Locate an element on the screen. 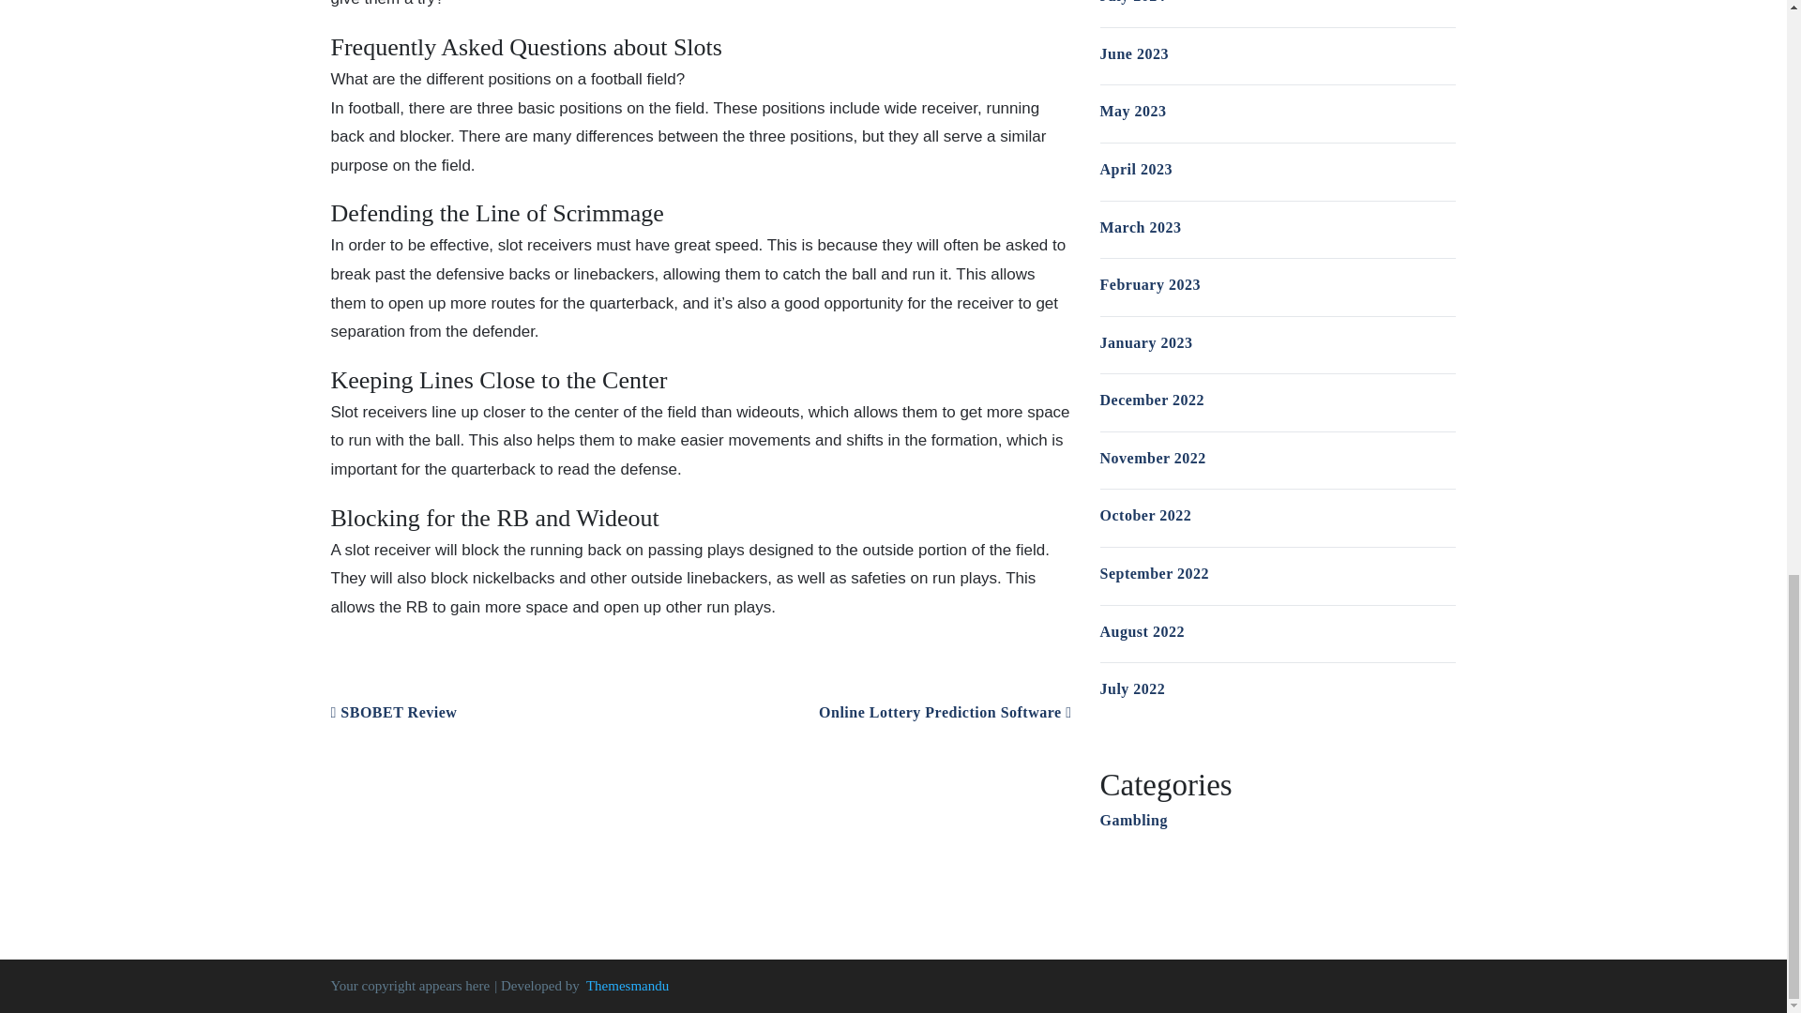 The width and height of the screenshot is (1801, 1013). Online Lottery Prediction Software is located at coordinates (946, 711).